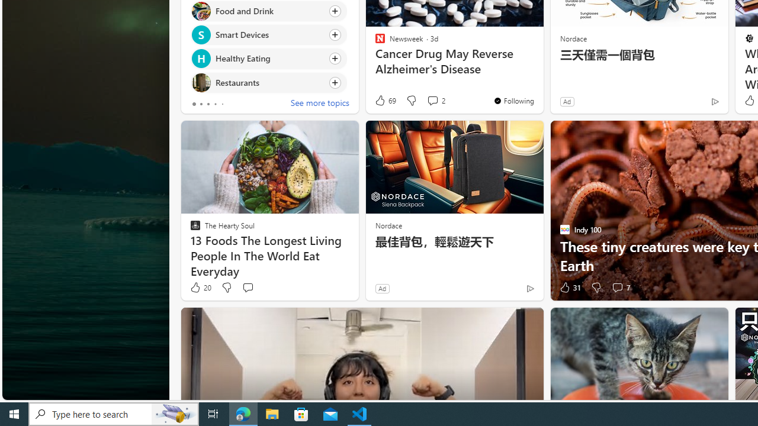 The width and height of the screenshot is (758, 426). What do you see at coordinates (385, 101) in the screenshot?
I see `69 Like` at bounding box center [385, 101].